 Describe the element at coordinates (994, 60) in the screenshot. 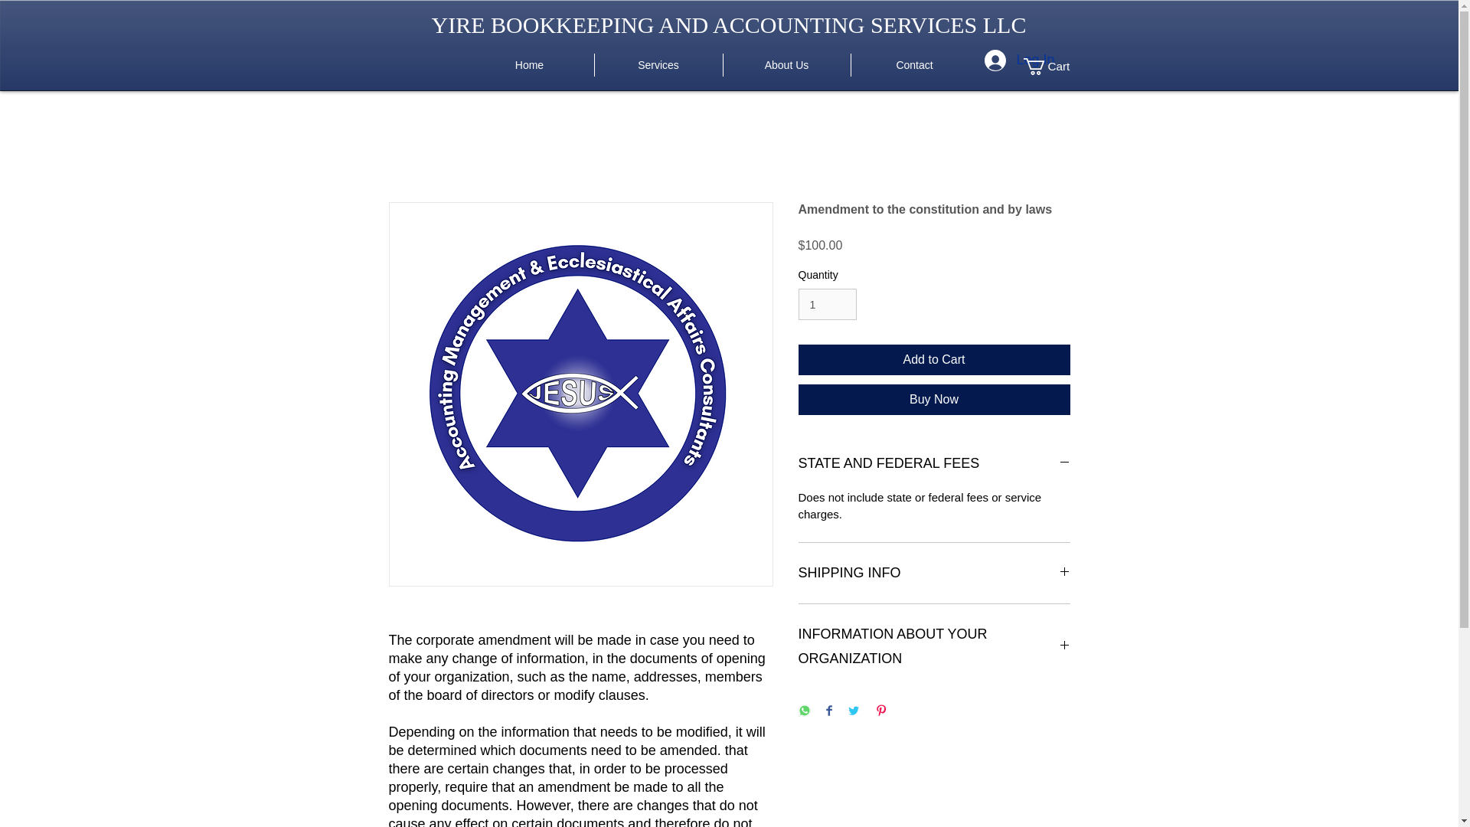

I see `Log In` at that location.